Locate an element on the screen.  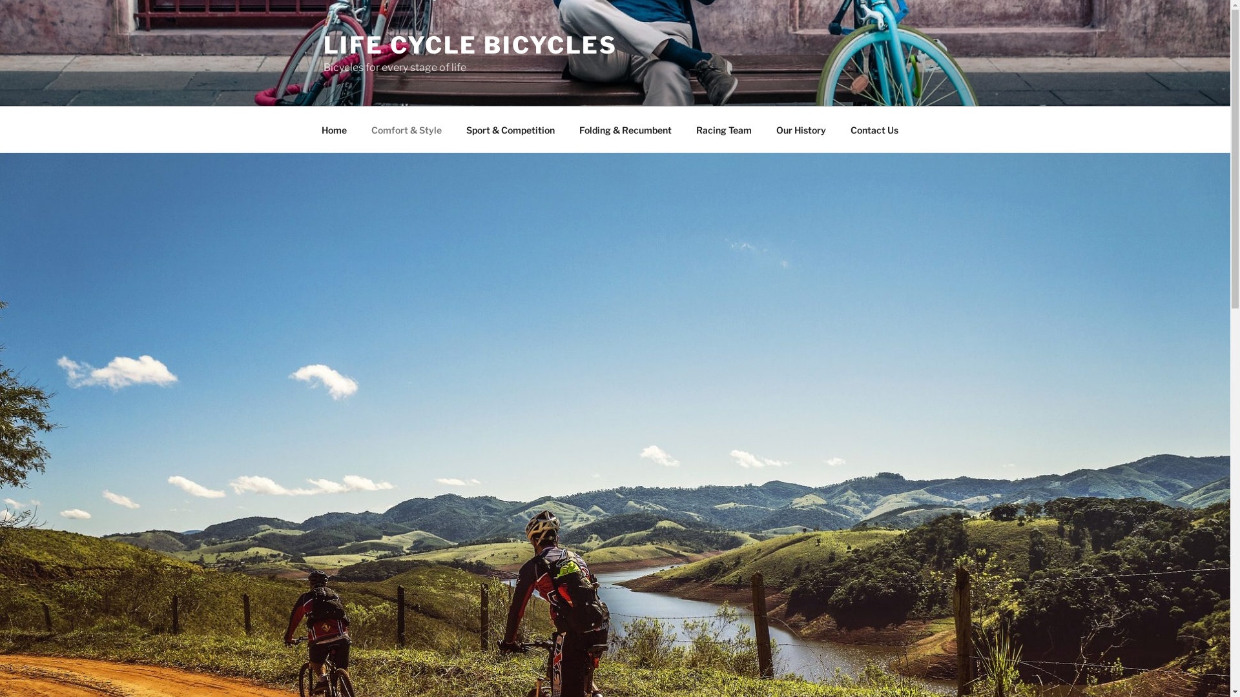
Racing Team is located at coordinates (723, 129).